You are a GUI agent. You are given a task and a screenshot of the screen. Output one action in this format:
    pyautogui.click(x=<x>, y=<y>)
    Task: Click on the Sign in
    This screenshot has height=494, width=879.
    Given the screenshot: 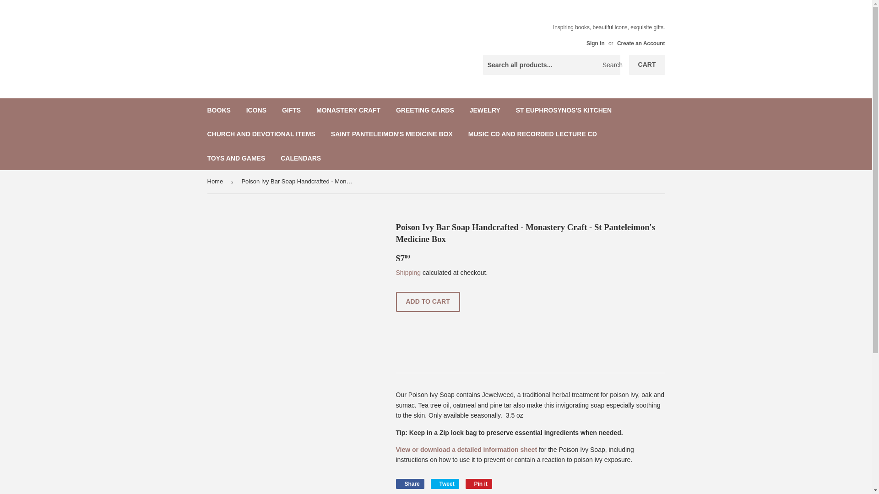 What is the action you would take?
    pyautogui.click(x=595, y=43)
    